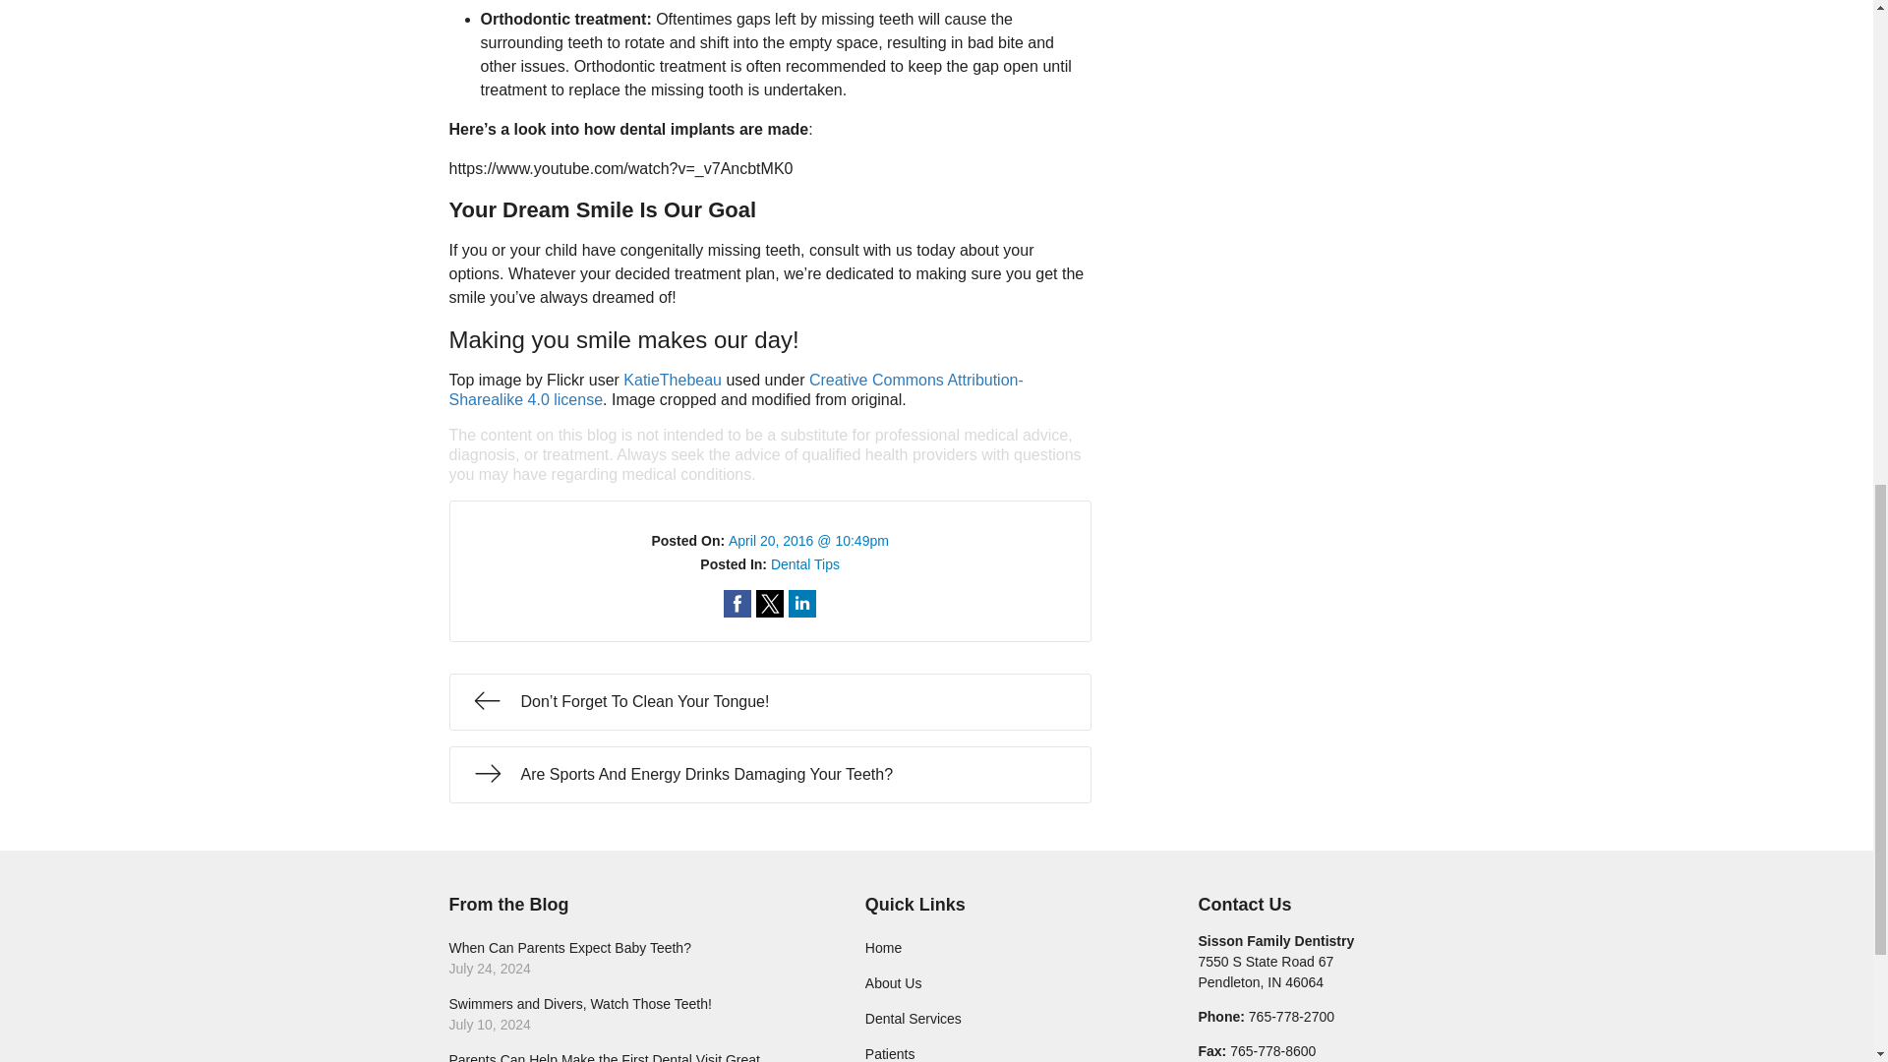 This screenshot has width=1888, height=1062. Describe the element at coordinates (802, 604) in the screenshot. I see `Share on LinkedIn` at that location.